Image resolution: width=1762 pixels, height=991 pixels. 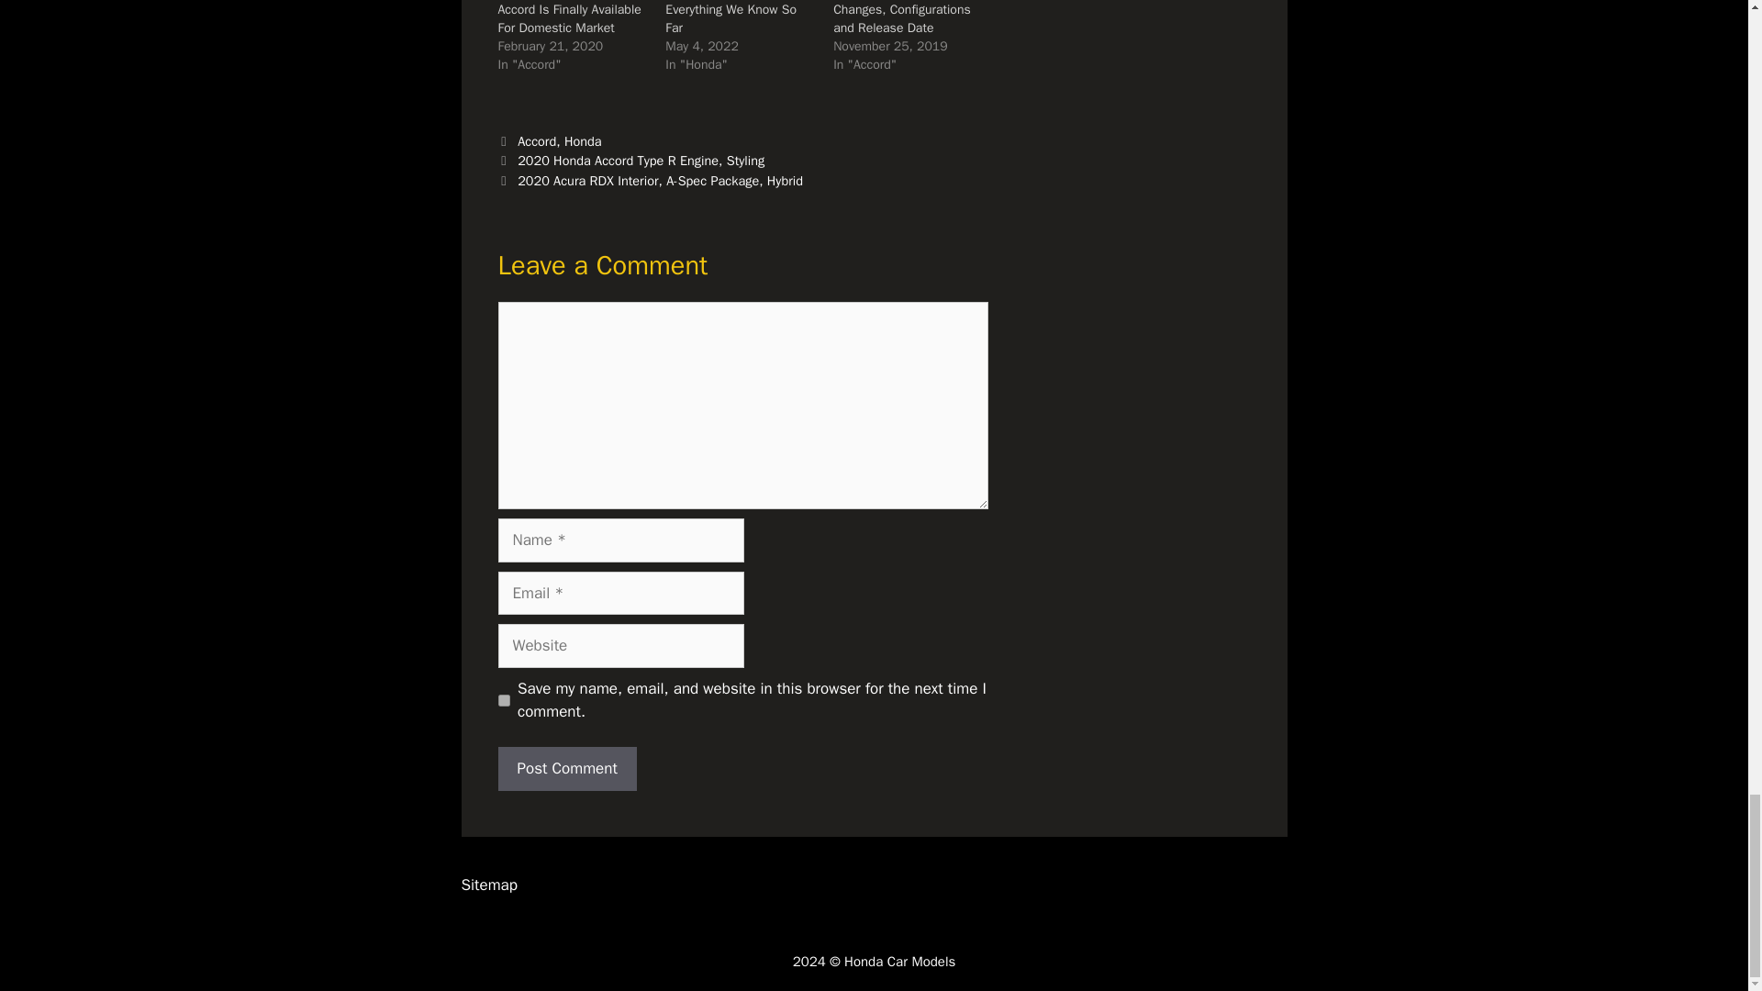 I want to click on Accord, so click(x=537, y=141).